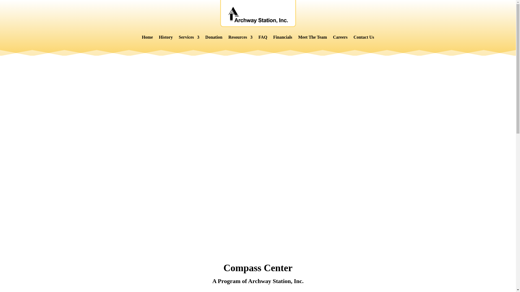 The height and width of the screenshot is (292, 520). What do you see at coordinates (240, 37) in the screenshot?
I see `Resources` at bounding box center [240, 37].